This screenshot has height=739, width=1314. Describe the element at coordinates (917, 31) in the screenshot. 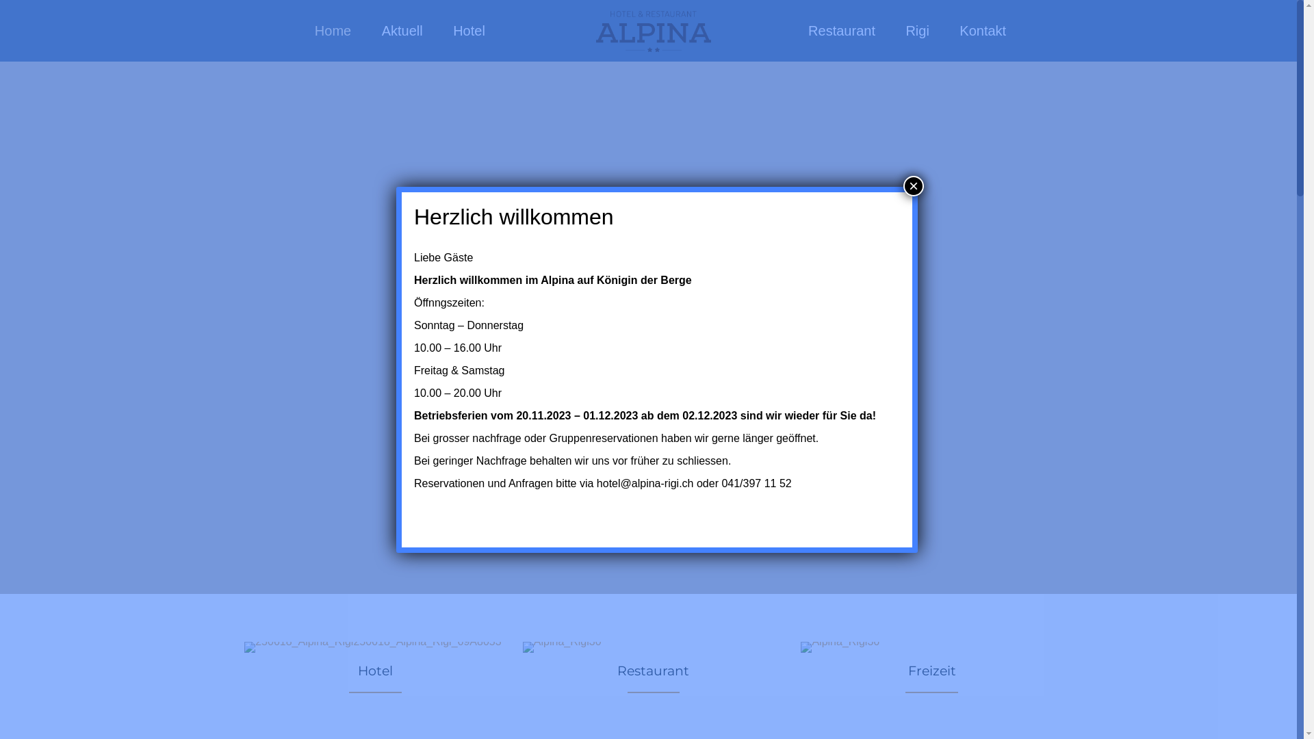

I see `Rigi` at that location.